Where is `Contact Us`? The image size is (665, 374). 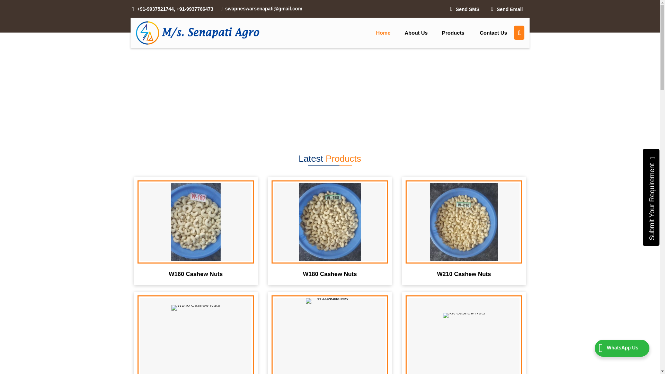 Contact Us is located at coordinates (493, 33).